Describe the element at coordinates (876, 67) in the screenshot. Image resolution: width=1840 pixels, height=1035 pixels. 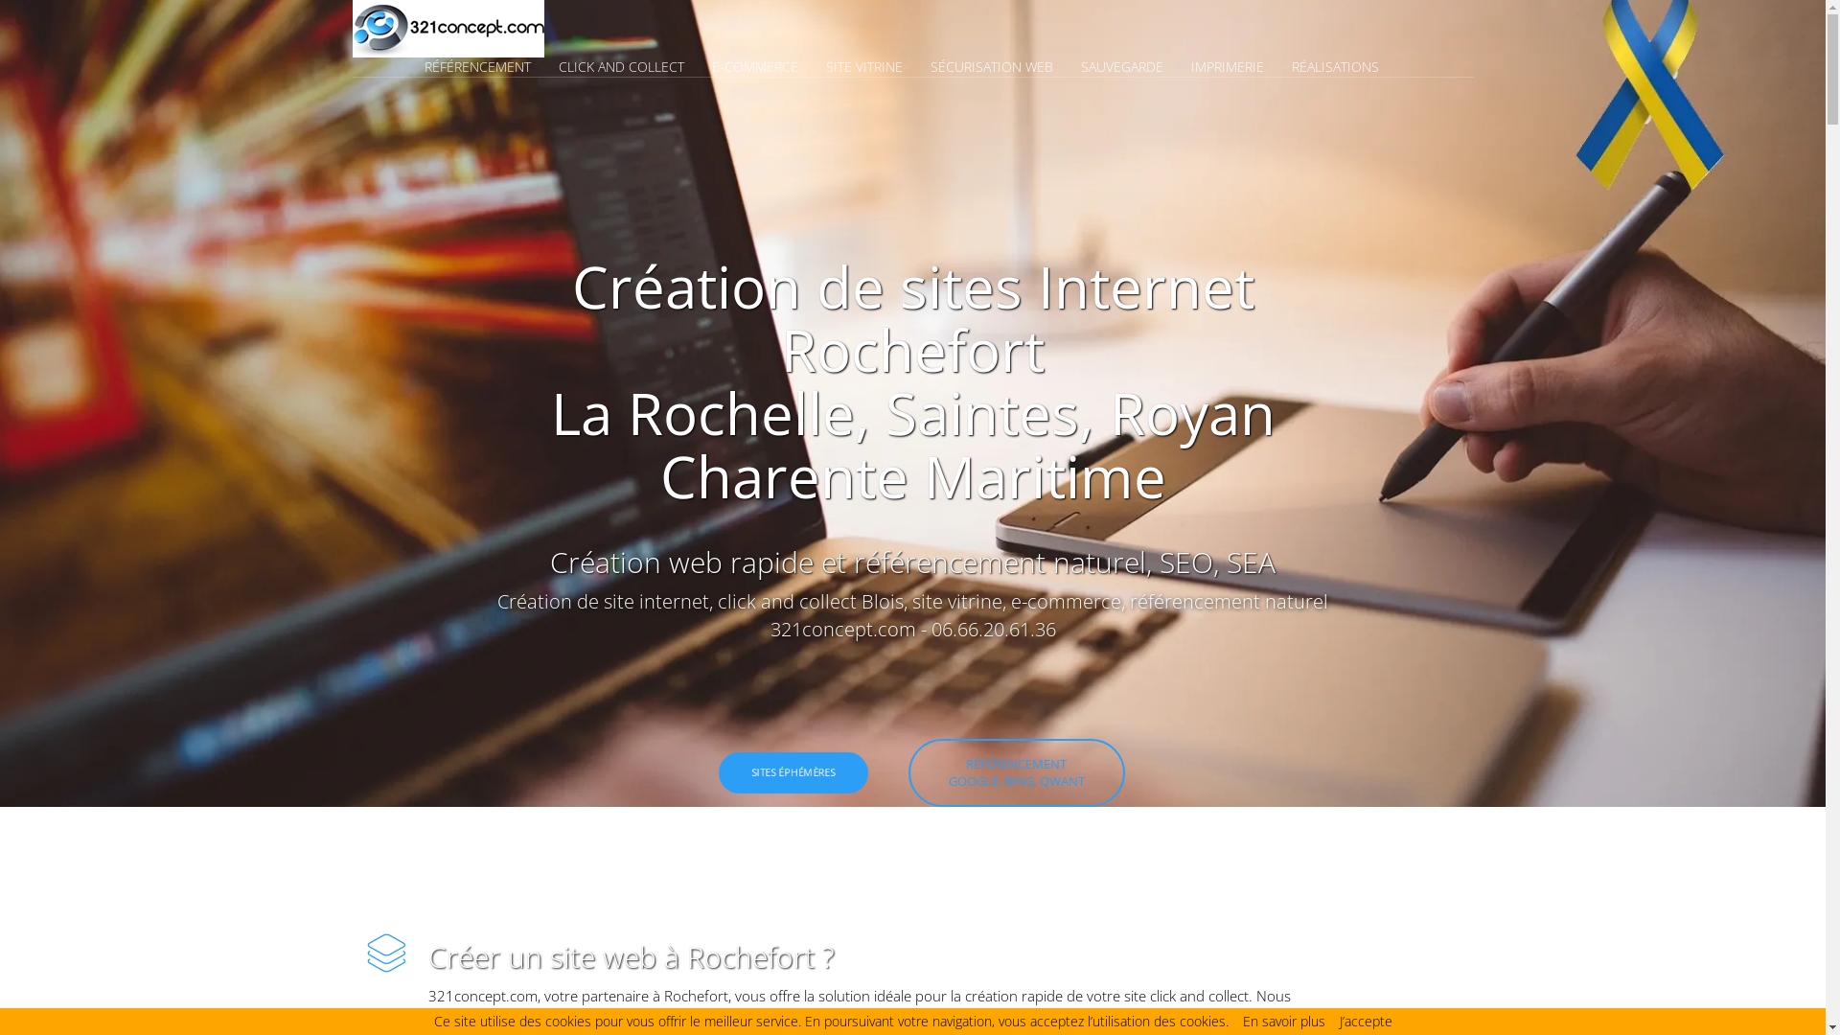
I see `SITE VITRINE` at that location.